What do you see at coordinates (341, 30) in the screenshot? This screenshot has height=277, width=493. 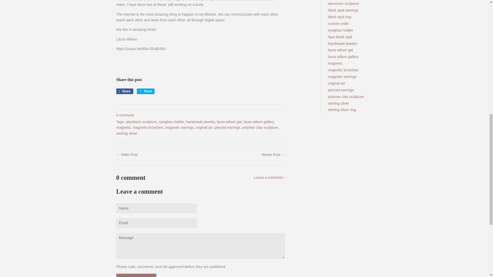 I see `Show articles tagged eyeglass holder` at bounding box center [341, 30].